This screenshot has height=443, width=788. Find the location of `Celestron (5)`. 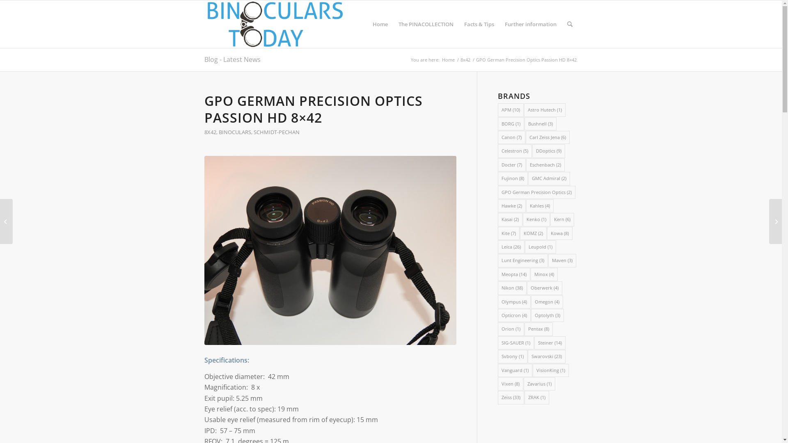

Celestron (5) is located at coordinates (515, 151).